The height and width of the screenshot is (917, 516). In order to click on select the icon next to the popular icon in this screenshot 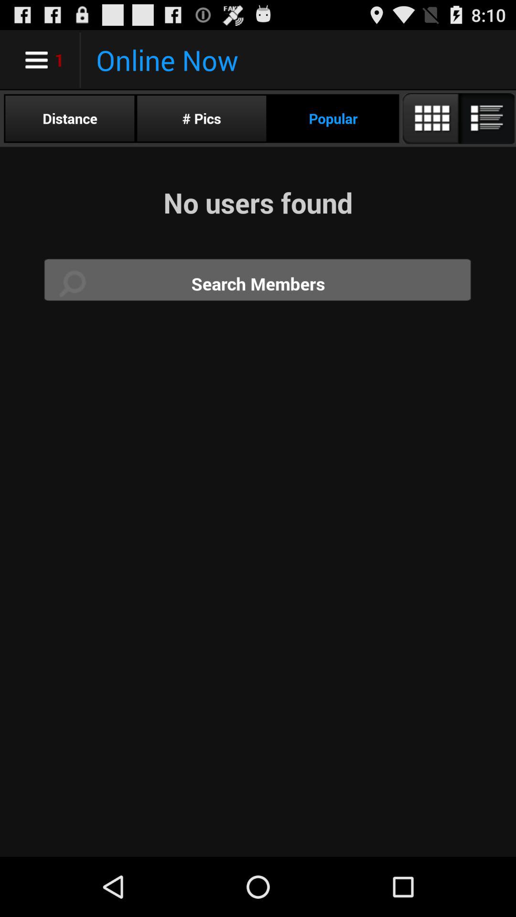, I will do `click(202, 118)`.